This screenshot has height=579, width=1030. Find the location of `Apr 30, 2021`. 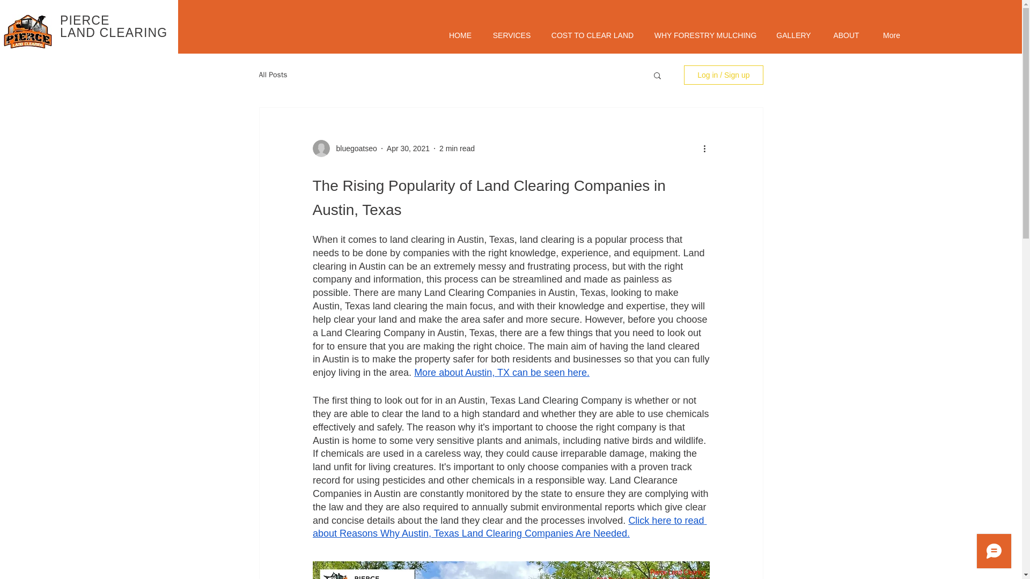

Apr 30, 2021 is located at coordinates (408, 148).